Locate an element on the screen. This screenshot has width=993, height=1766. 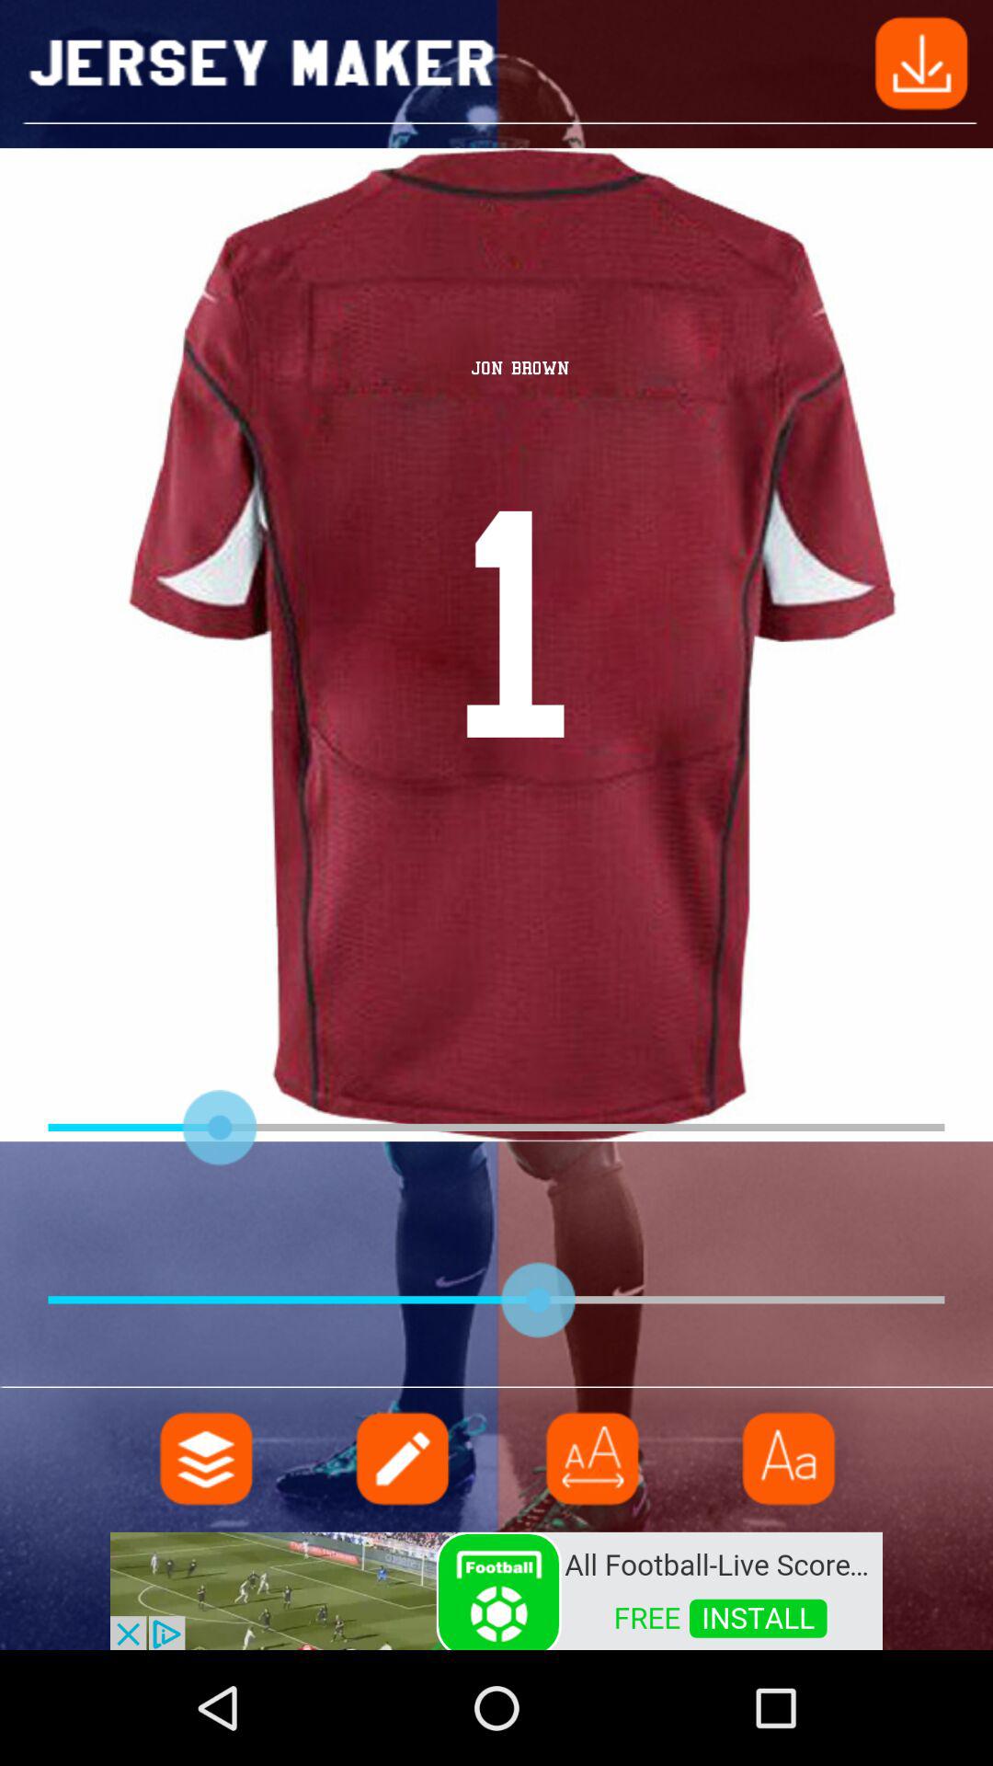
advertisent page is located at coordinates (496, 1589).